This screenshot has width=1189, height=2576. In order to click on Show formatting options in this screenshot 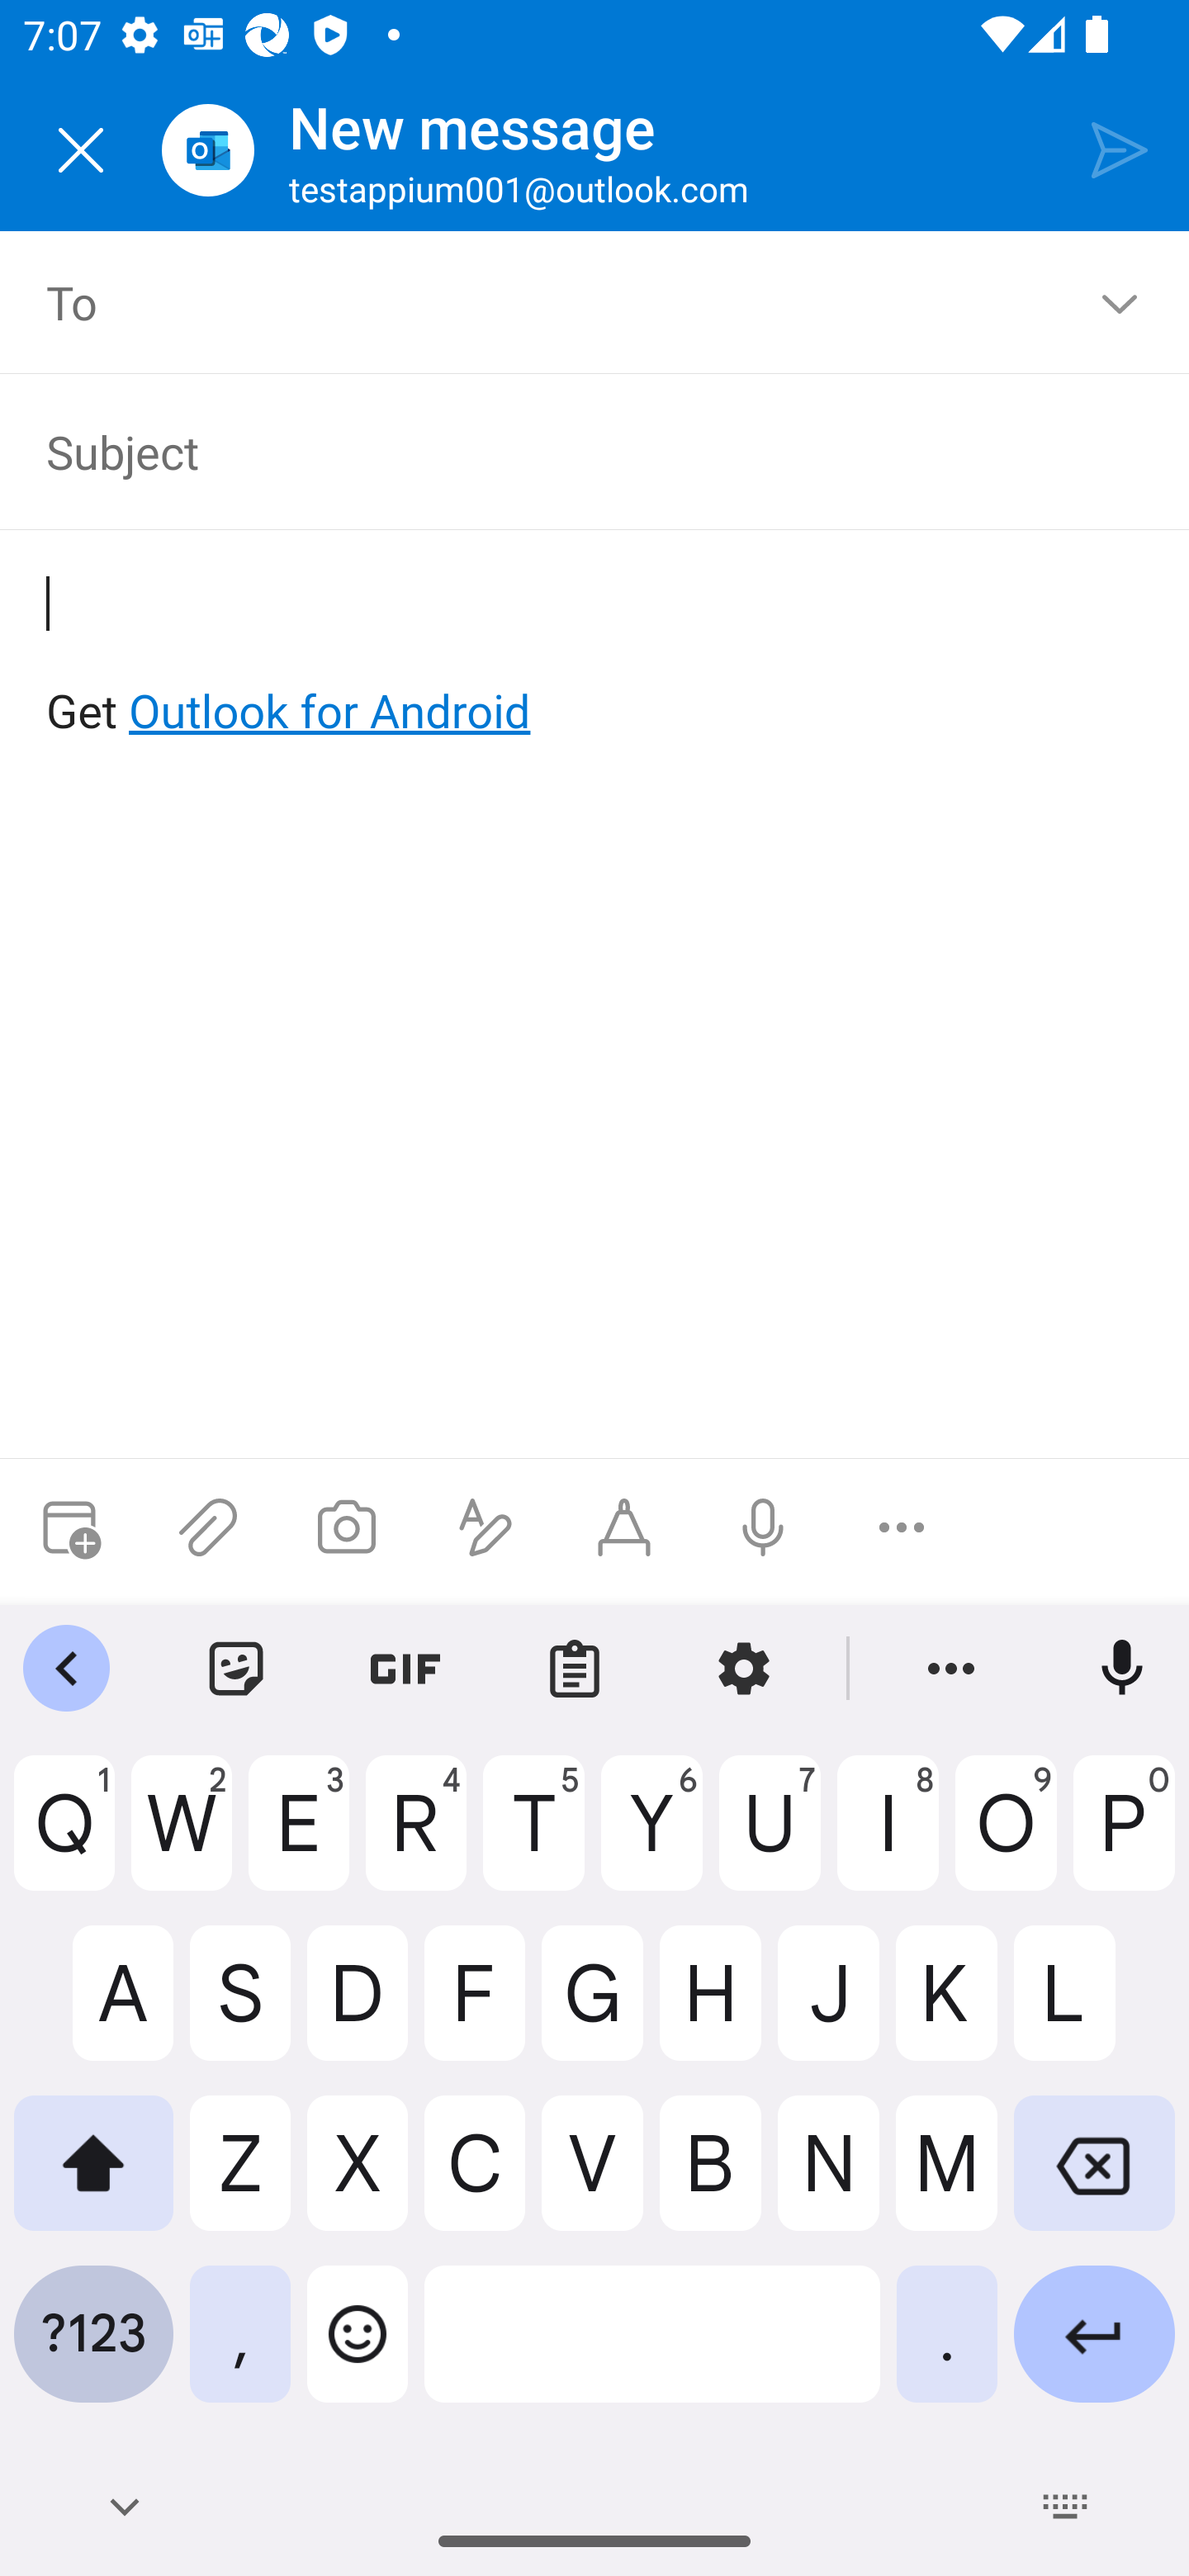, I will do `click(486, 1527)`.